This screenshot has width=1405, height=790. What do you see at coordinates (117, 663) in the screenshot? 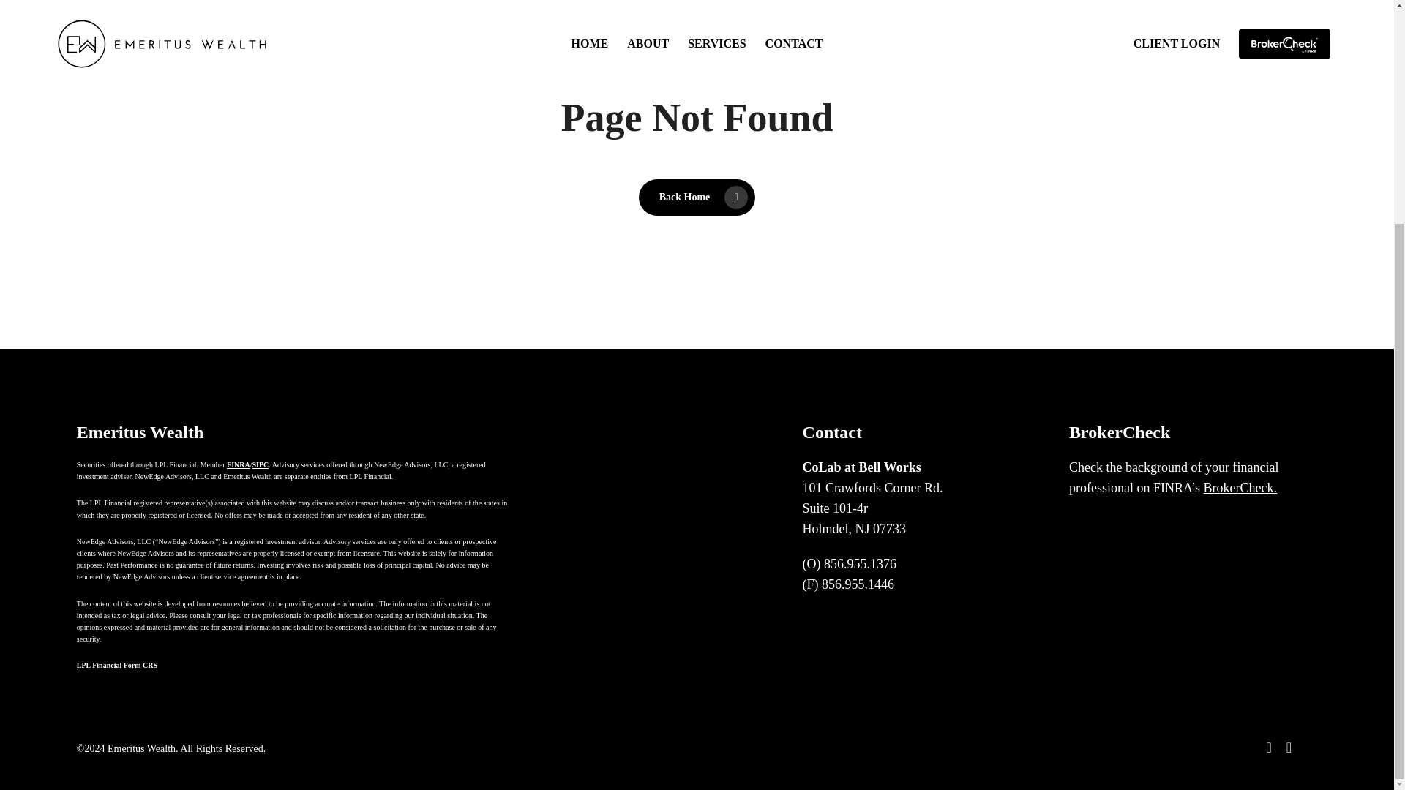
I see `LPL Financial Form CRS` at bounding box center [117, 663].